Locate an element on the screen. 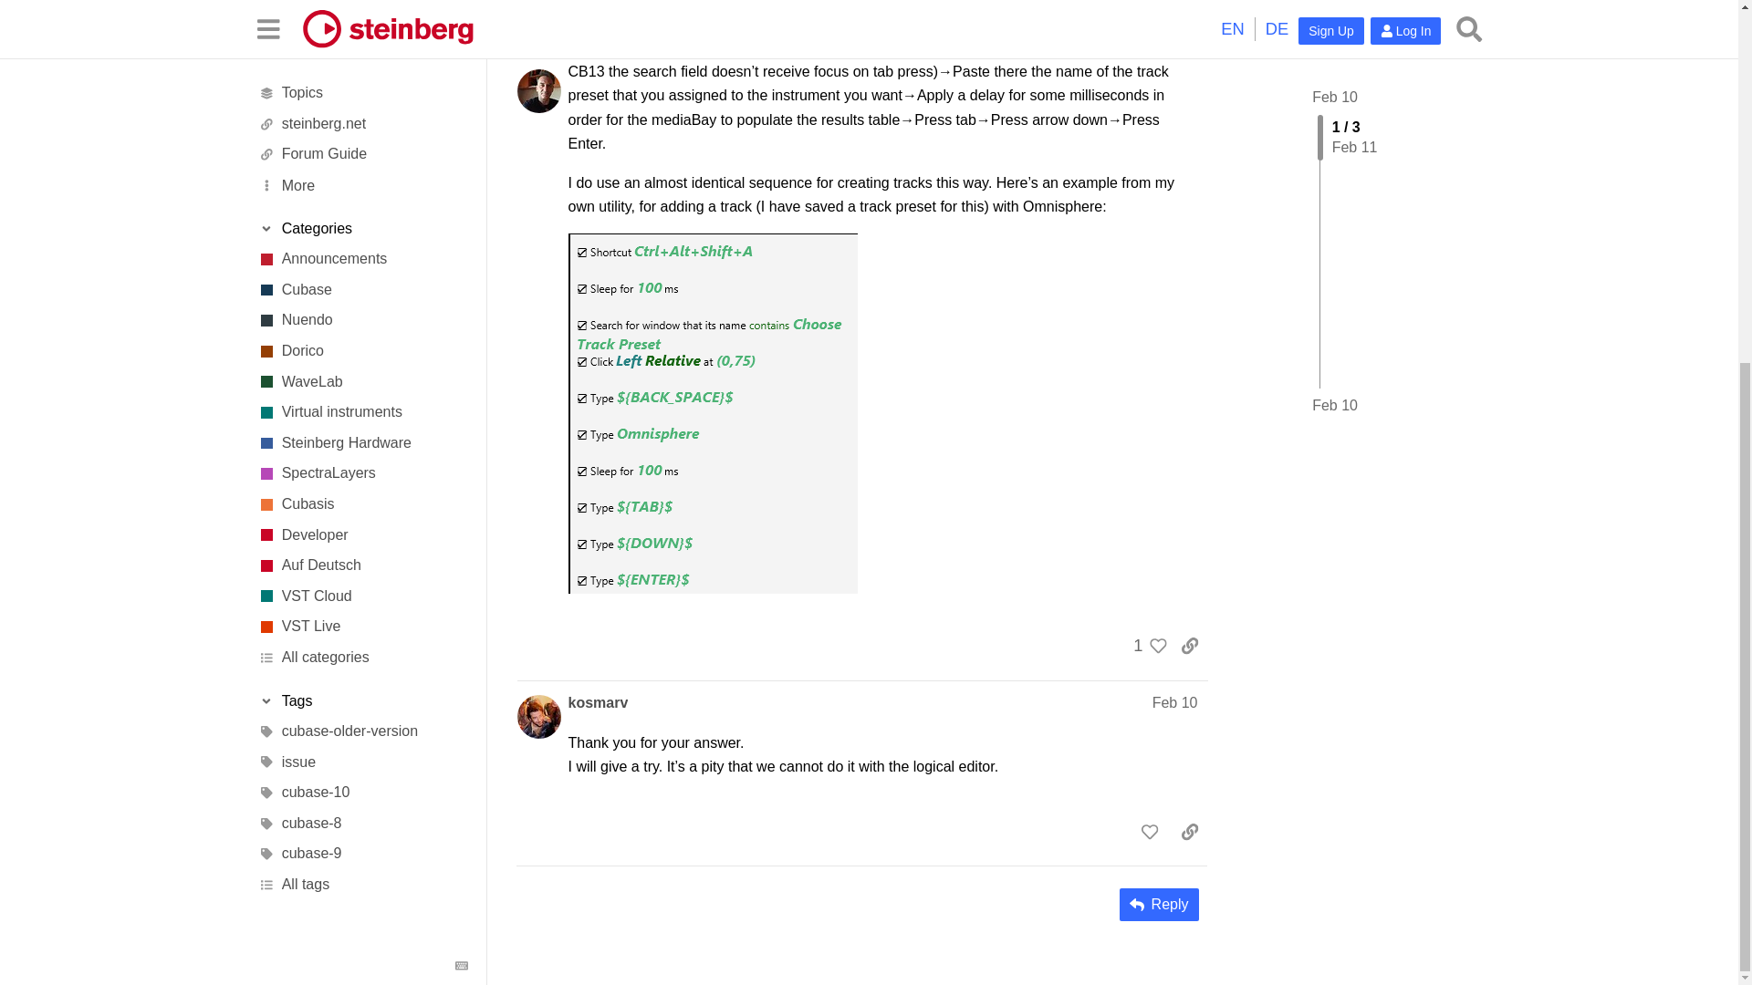  All categories is located at coordinates (362, 91).